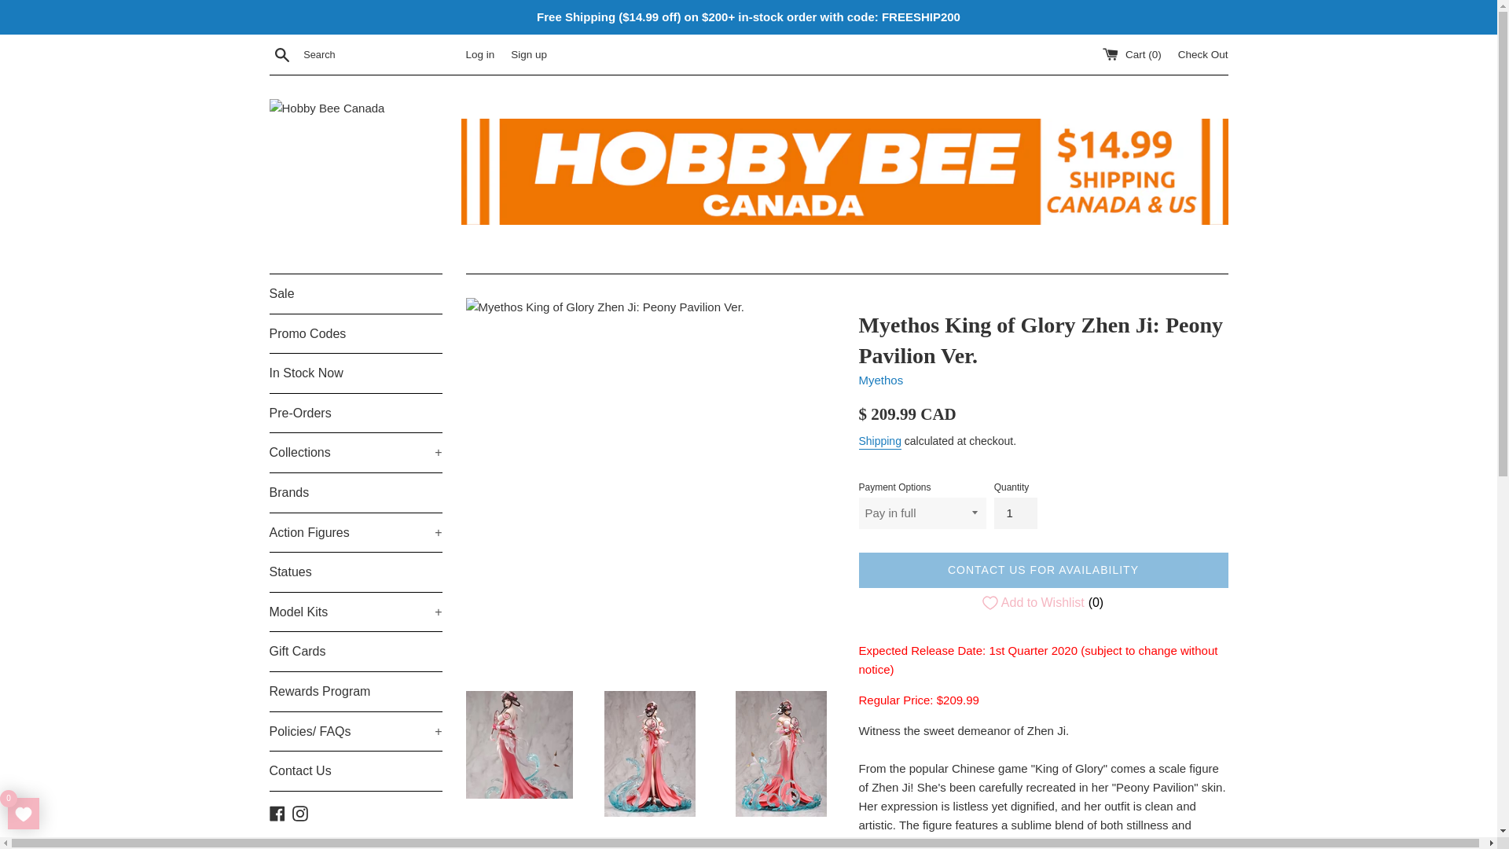 The height and width of the screenshot is (849, 1509). What do you see at coordinates (355, 373) in the screenshot?
I see `In Stock Now` at bounding box center [355, 373].